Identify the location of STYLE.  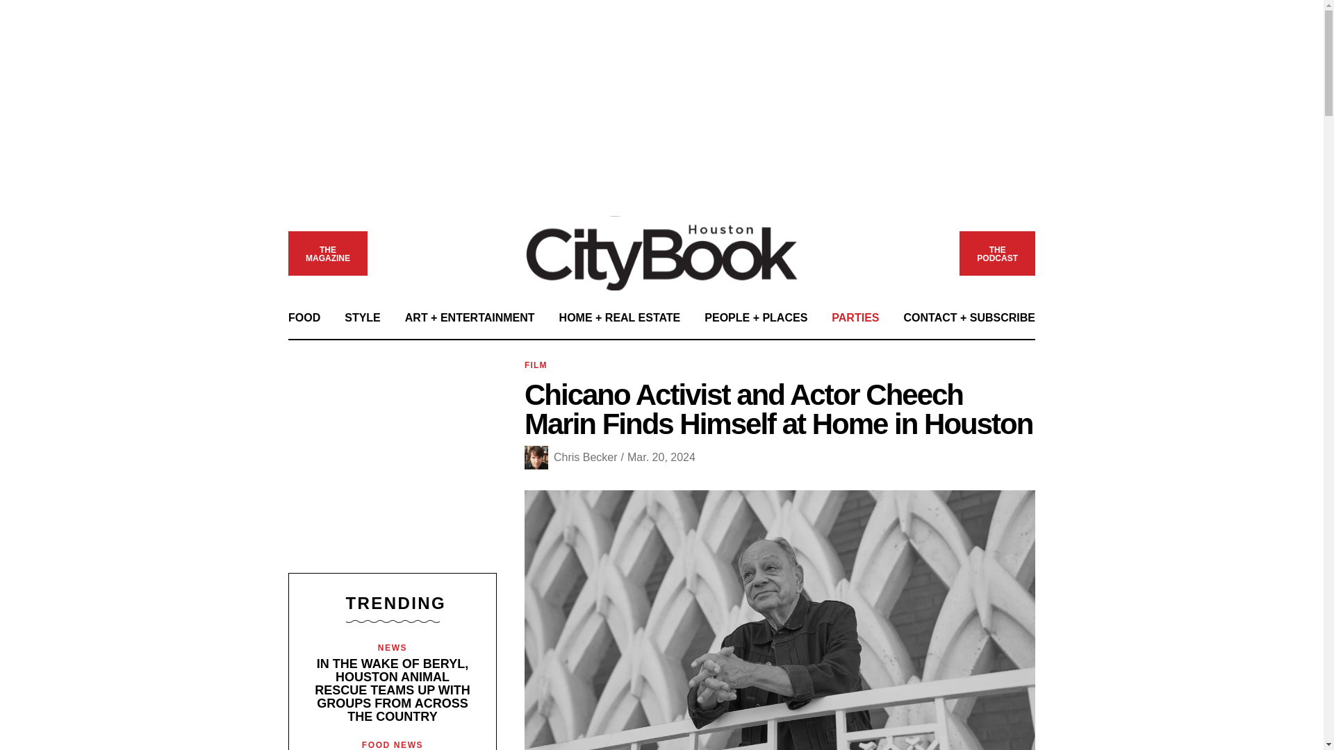
(362, 317).